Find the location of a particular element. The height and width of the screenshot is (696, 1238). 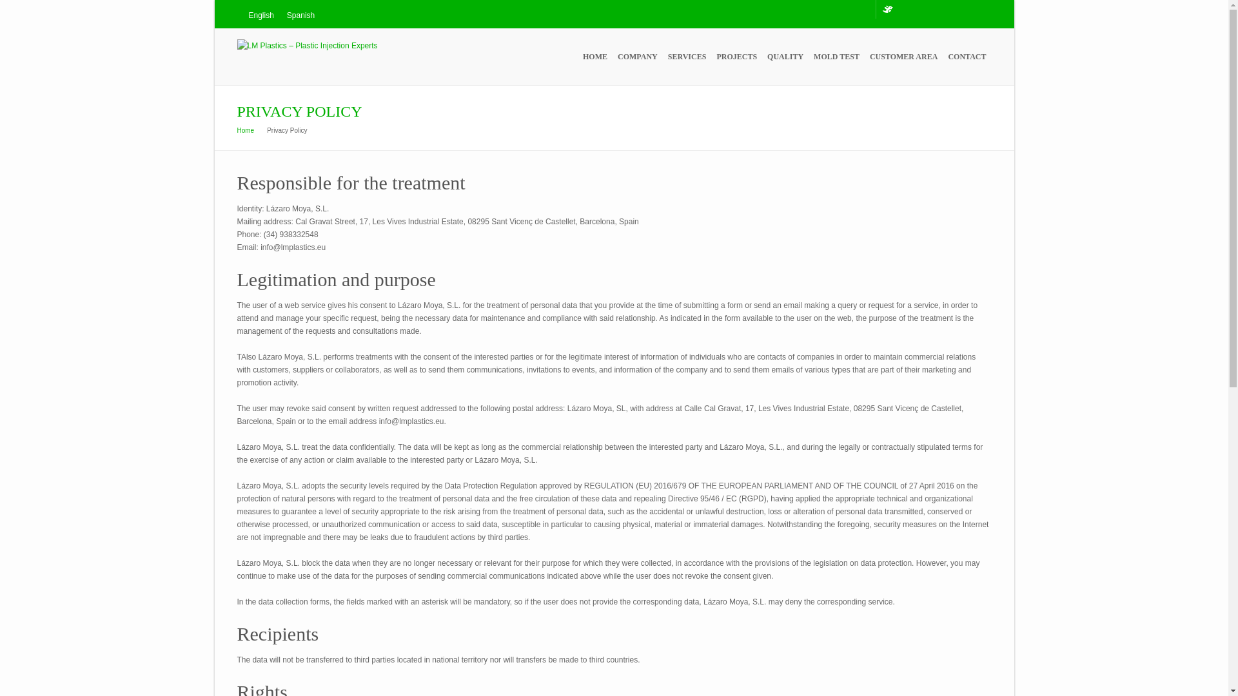

Projects is located at coordinates (736, 57).